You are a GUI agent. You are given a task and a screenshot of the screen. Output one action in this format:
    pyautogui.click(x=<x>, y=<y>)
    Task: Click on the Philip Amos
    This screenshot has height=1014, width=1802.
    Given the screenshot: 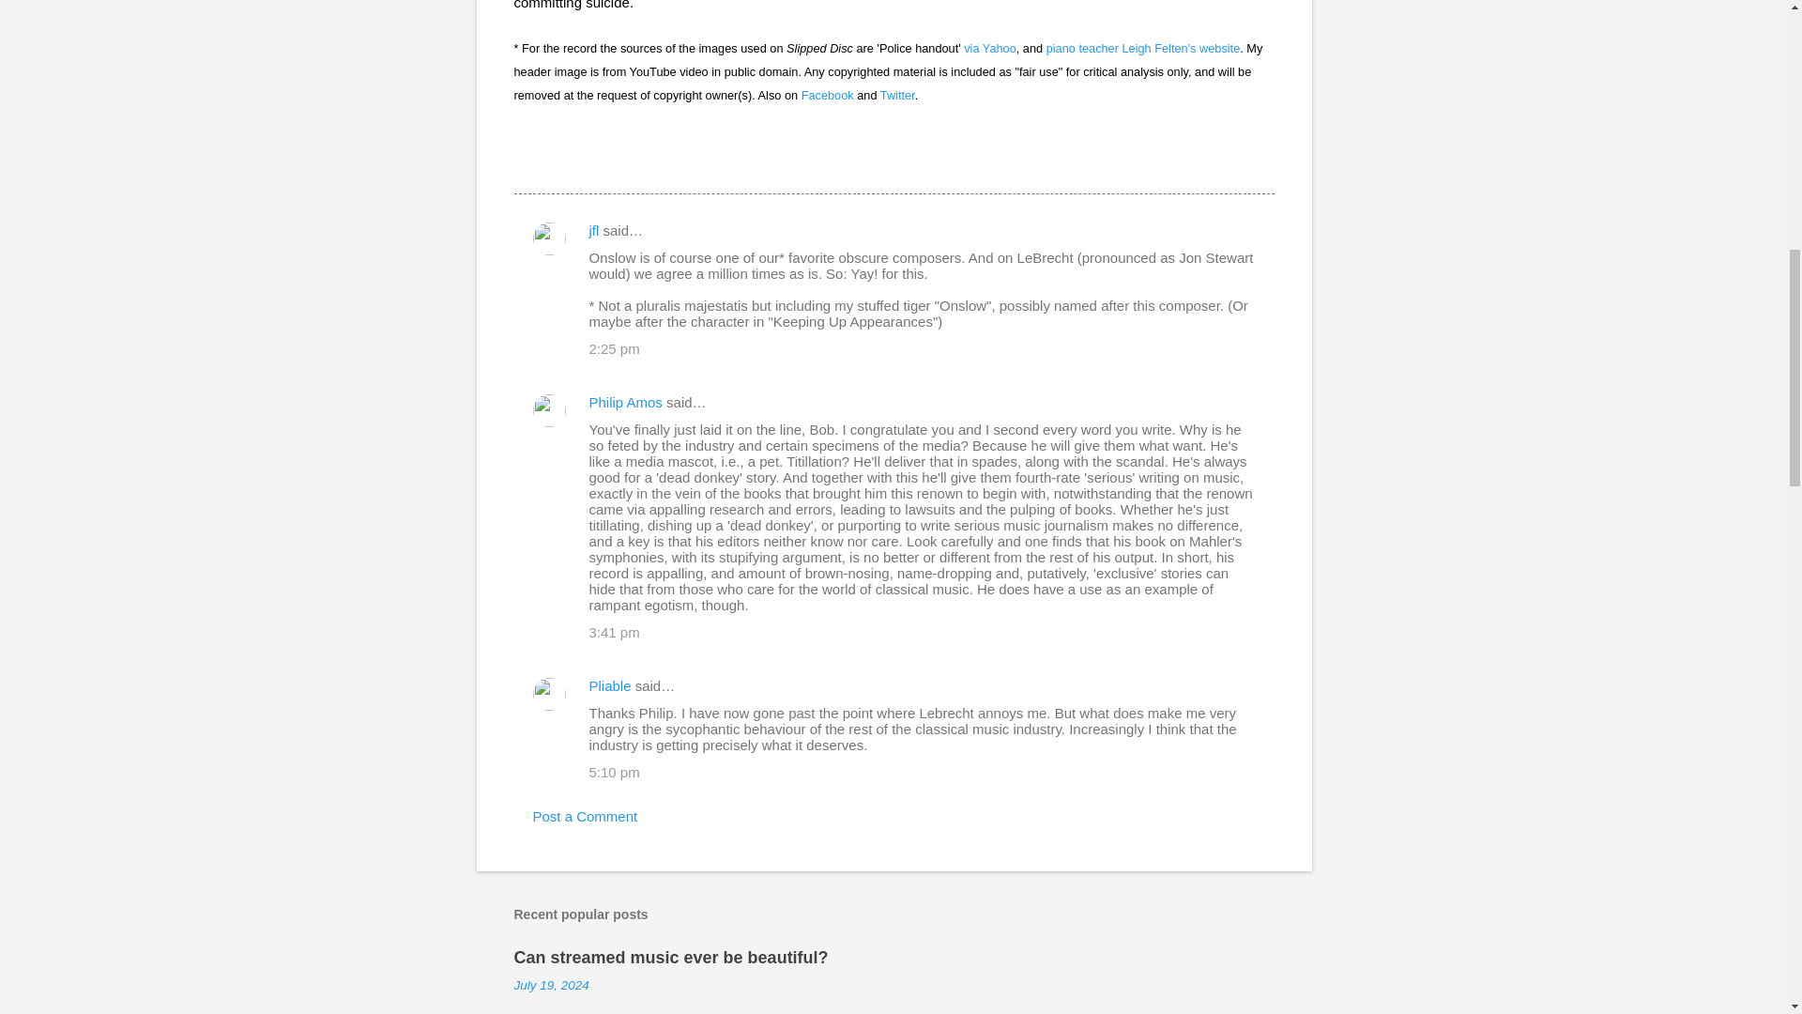 What is the action you would take?
    pyautogui.click(x=625, y=402)
    